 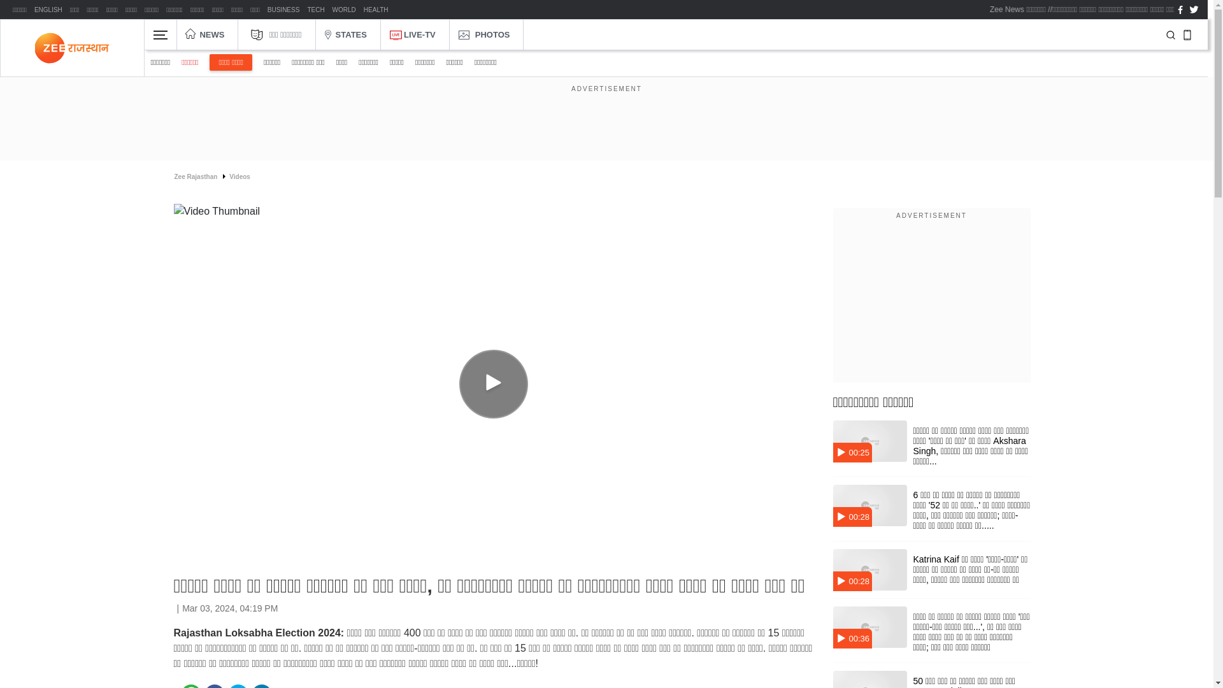 I want to click on Gujarati News, so click(x=175, y=10).